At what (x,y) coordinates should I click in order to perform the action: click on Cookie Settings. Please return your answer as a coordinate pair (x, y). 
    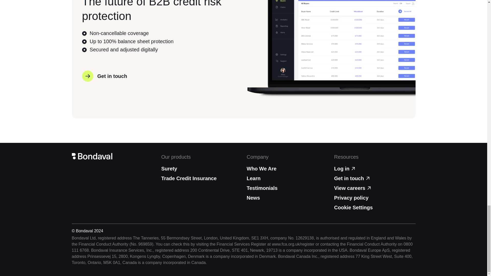
    Looking at the image, I should click on (353, 208).